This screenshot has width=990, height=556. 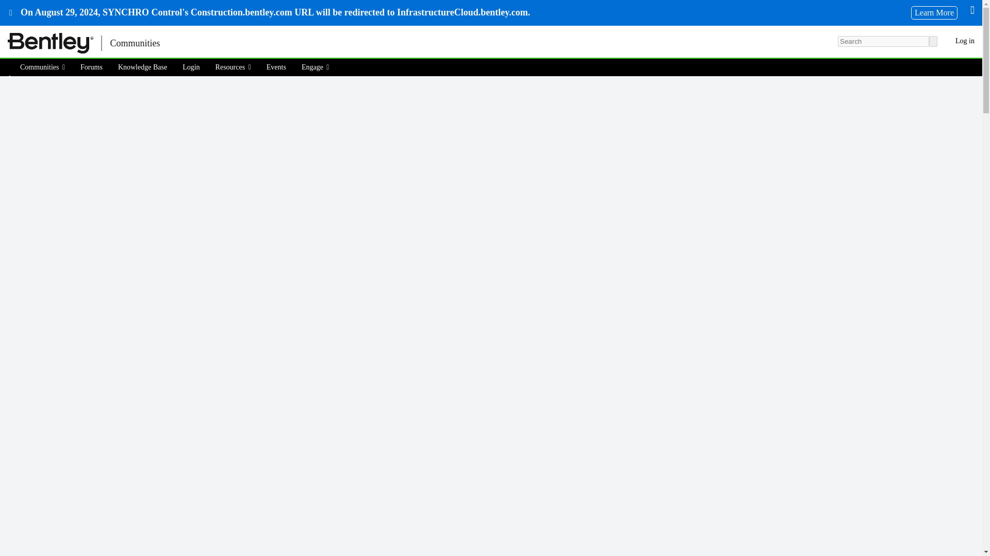 What do you see at coordinates (91, 67) in the screenshot?
I see `Forums` at bounding box center [91, 67].